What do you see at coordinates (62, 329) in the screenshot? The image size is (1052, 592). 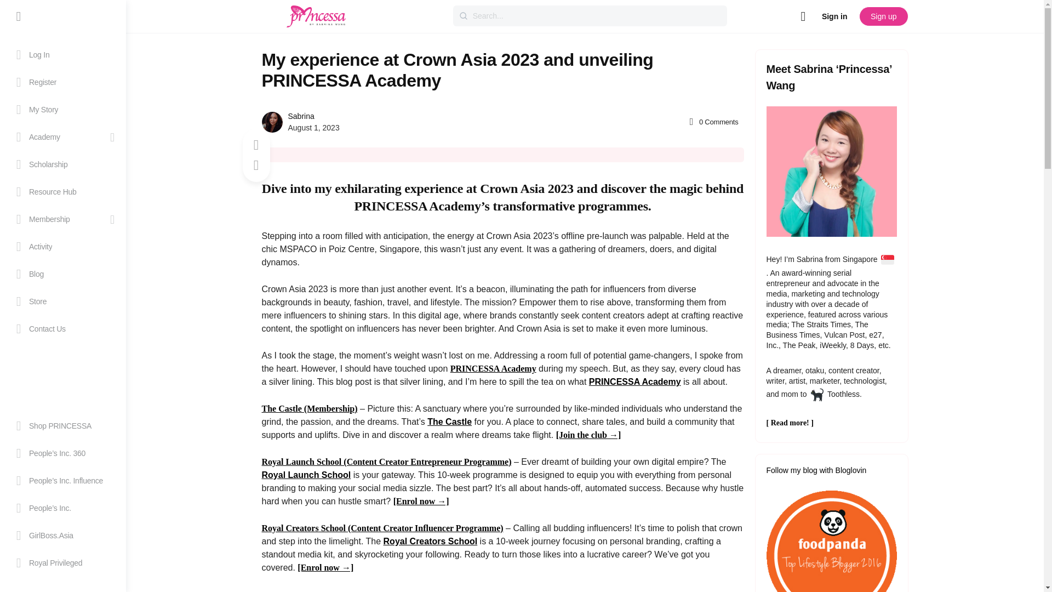 I see `Contact Us` at bounding box center [62, 329].